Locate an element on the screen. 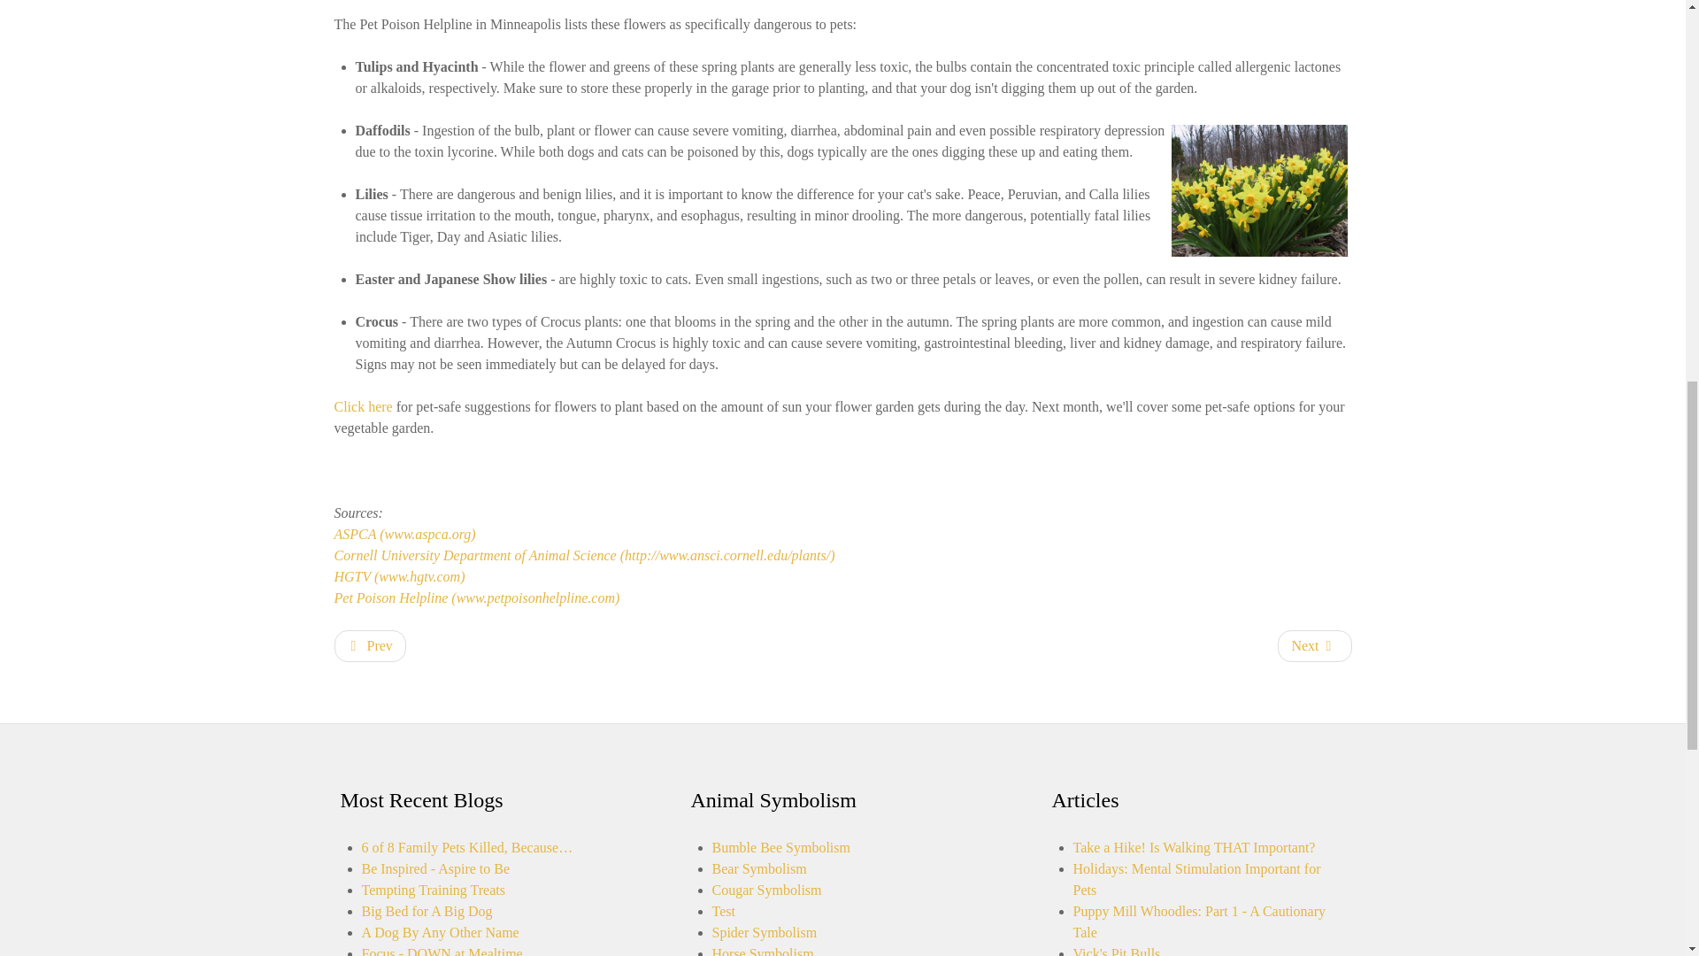 The width and height of the screenshot is (1699, 956). A Dog By Any Other Name is located at coordinates (439, 932).